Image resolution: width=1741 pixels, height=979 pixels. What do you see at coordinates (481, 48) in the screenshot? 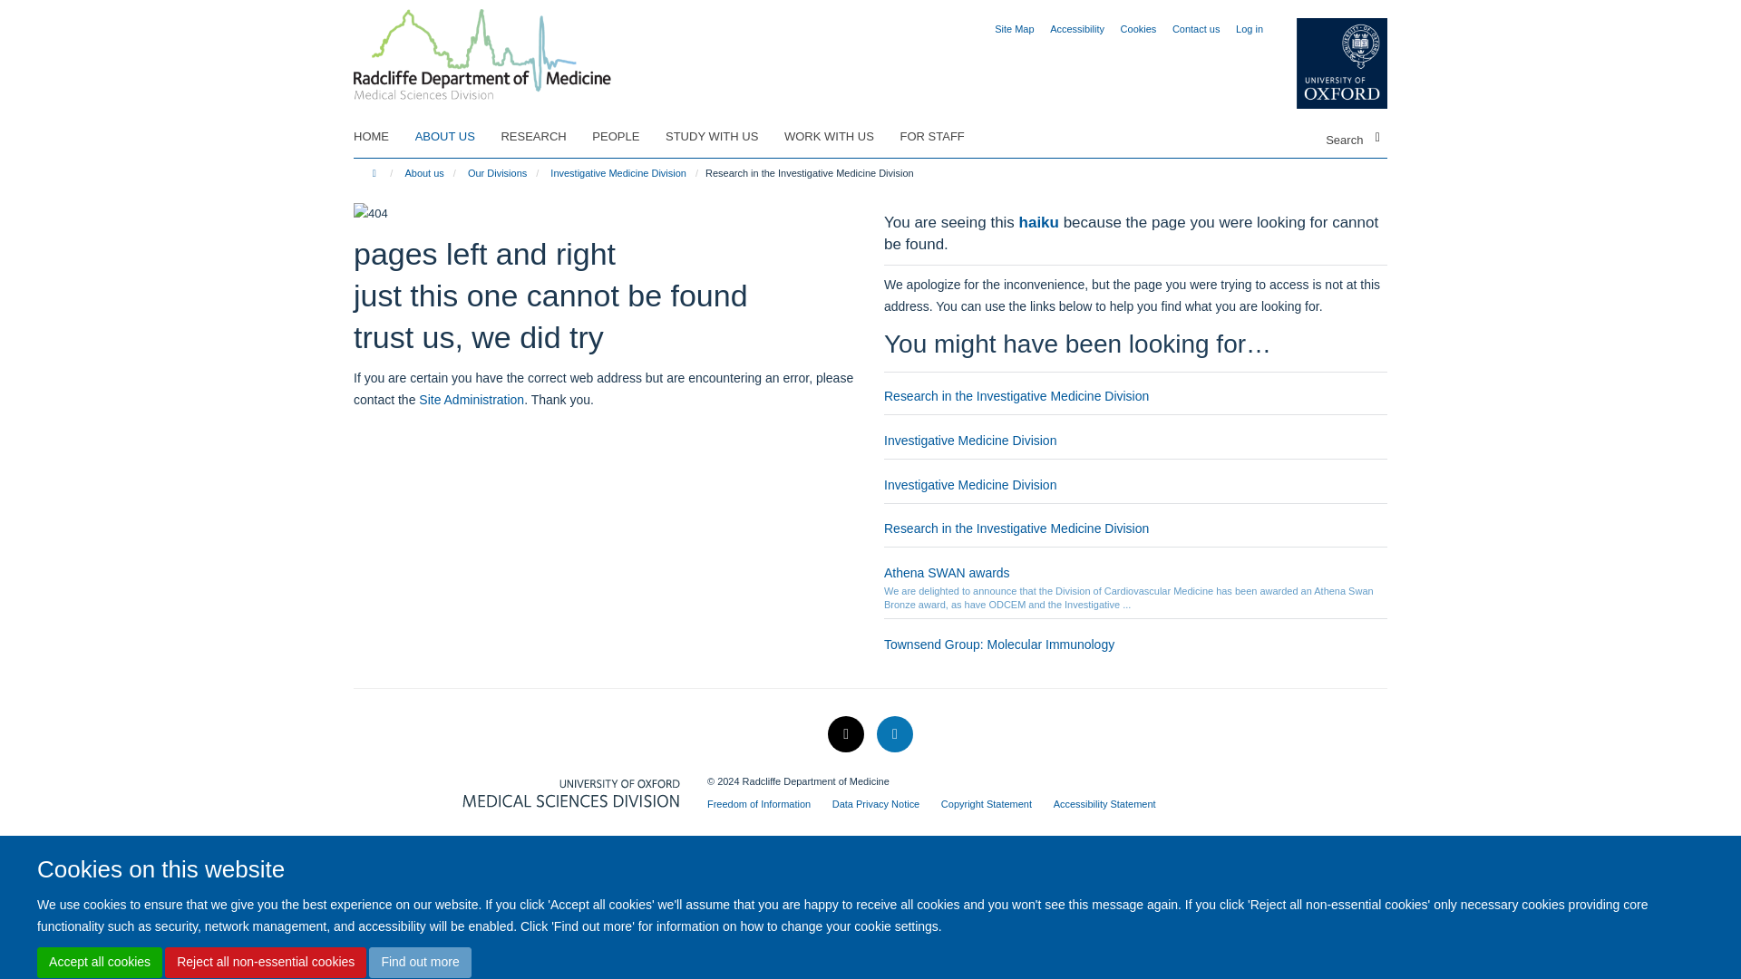
I see `Radcliffe Department of Medicine` at bounding box center [481, 48].